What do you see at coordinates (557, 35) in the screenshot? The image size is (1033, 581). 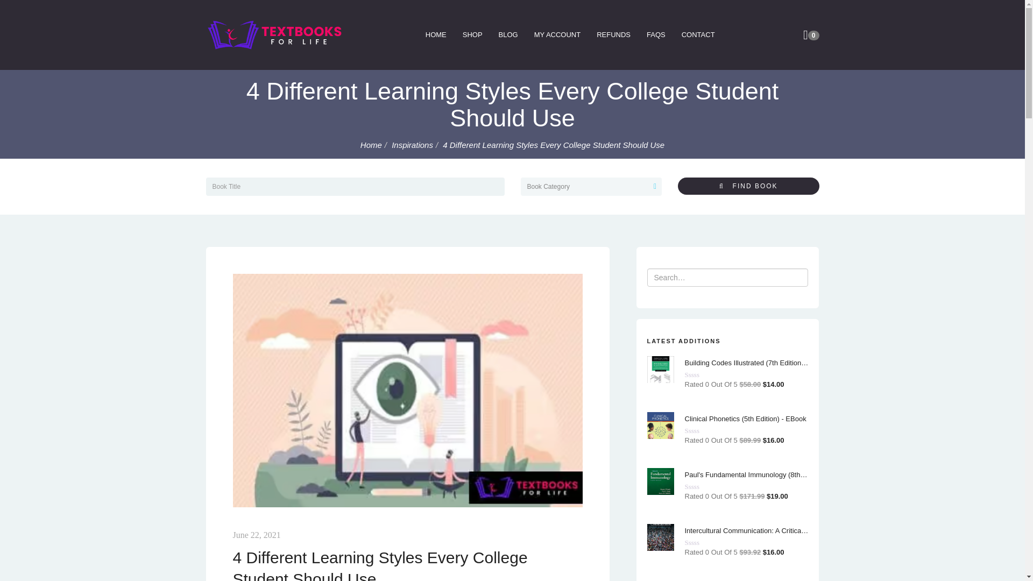 I see `My account` at bounding box center [557, 35].